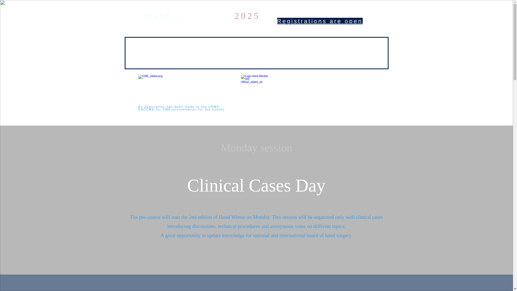  What do you see at coordinates (247, 16) in the screenshot?
I see `2025` at bounding box center [247, 16].